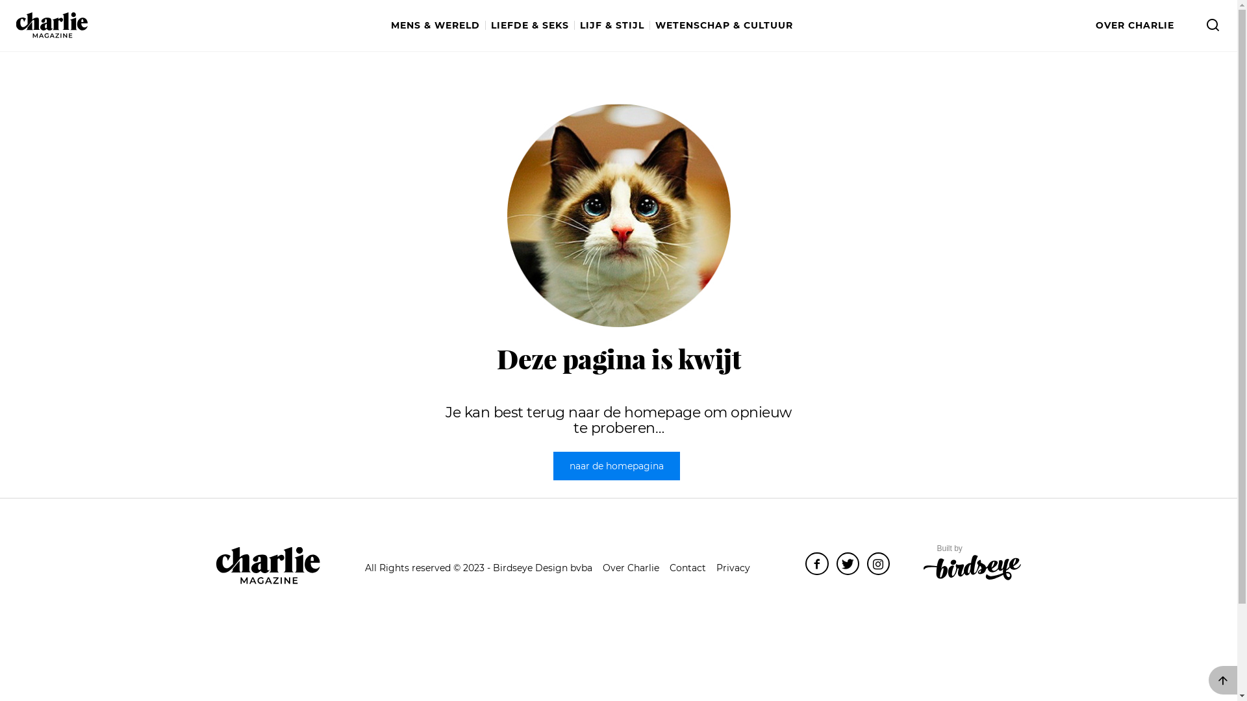 This screenshot has height=701, width=1247. Describe the element at coordinates (52, 25) in the screenshot. I see `Charlie magazine` at that location.